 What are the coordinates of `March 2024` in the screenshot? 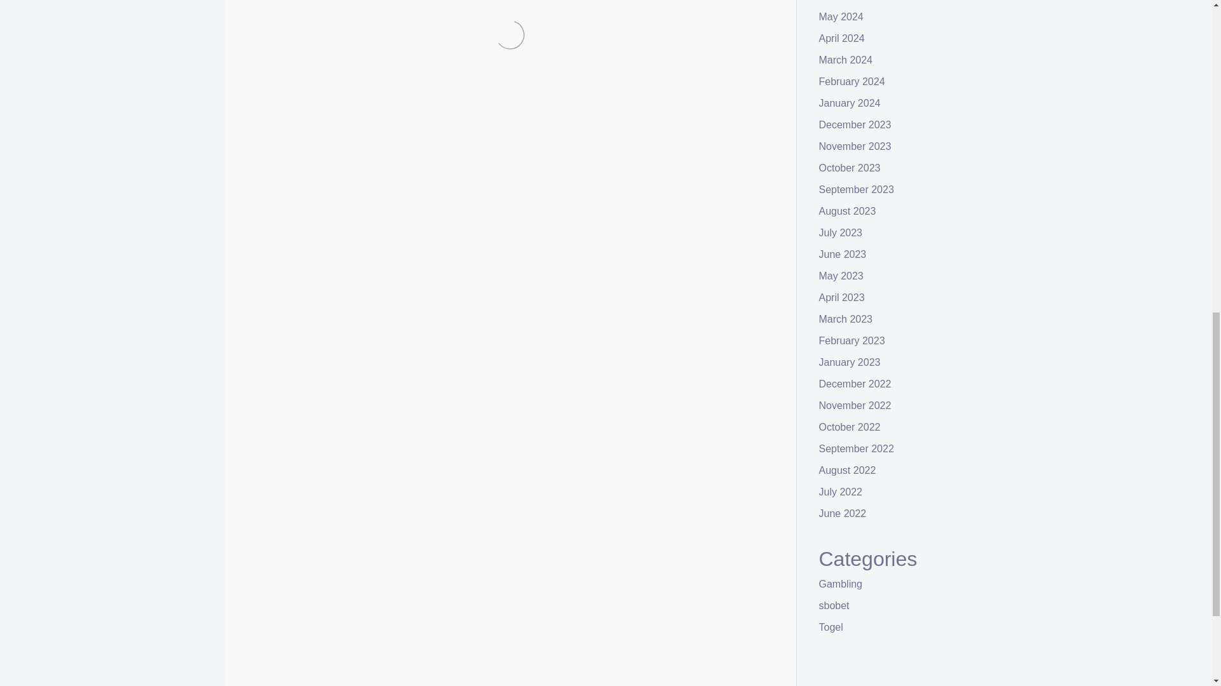 It's located at (846, 60).